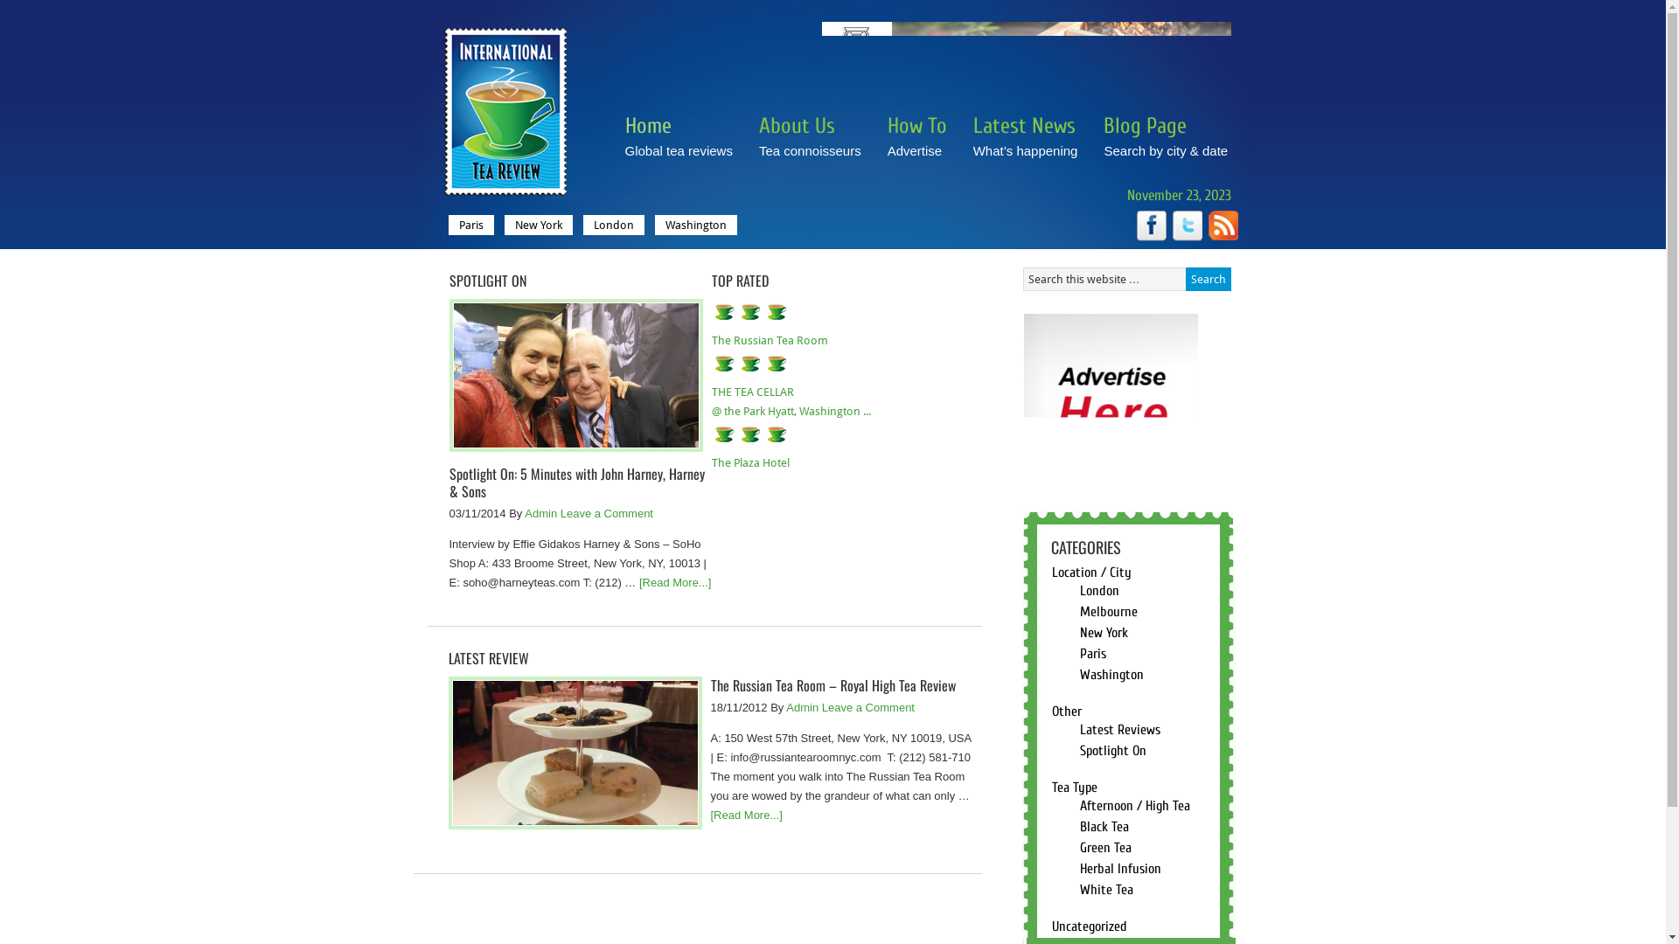 Image resolution: width=1679 pixels, height=944 pixels. What do you see at coordinates (1119, 730) in the screenshot?
I see `Latest Reviews` at bounding box center [1119, 730].